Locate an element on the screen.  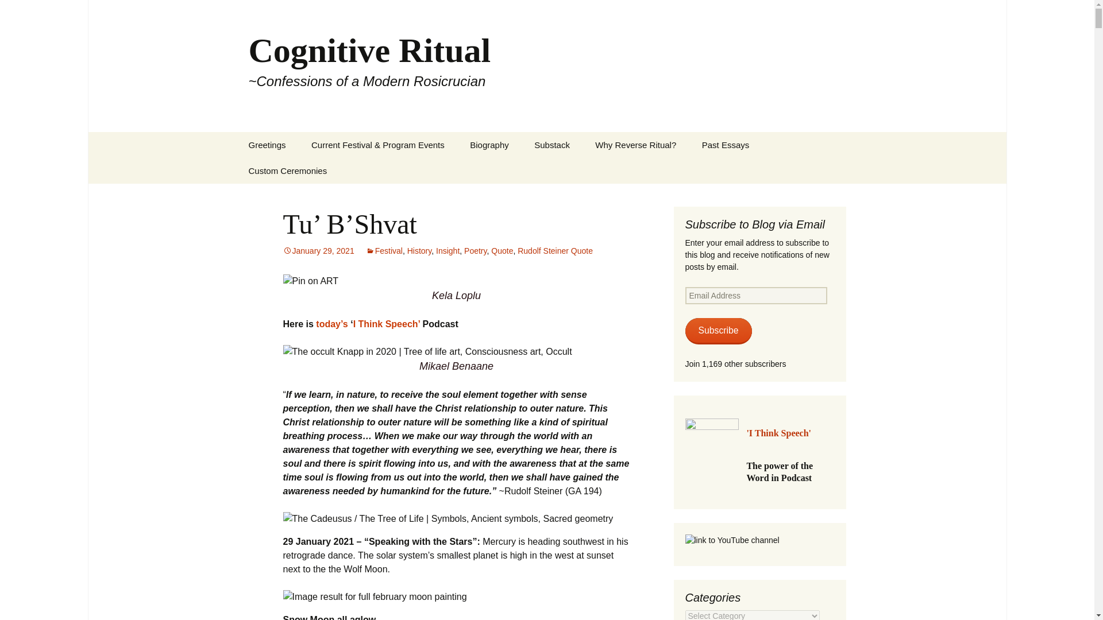
January 29, 2021 is located at coordinates (318, 250).